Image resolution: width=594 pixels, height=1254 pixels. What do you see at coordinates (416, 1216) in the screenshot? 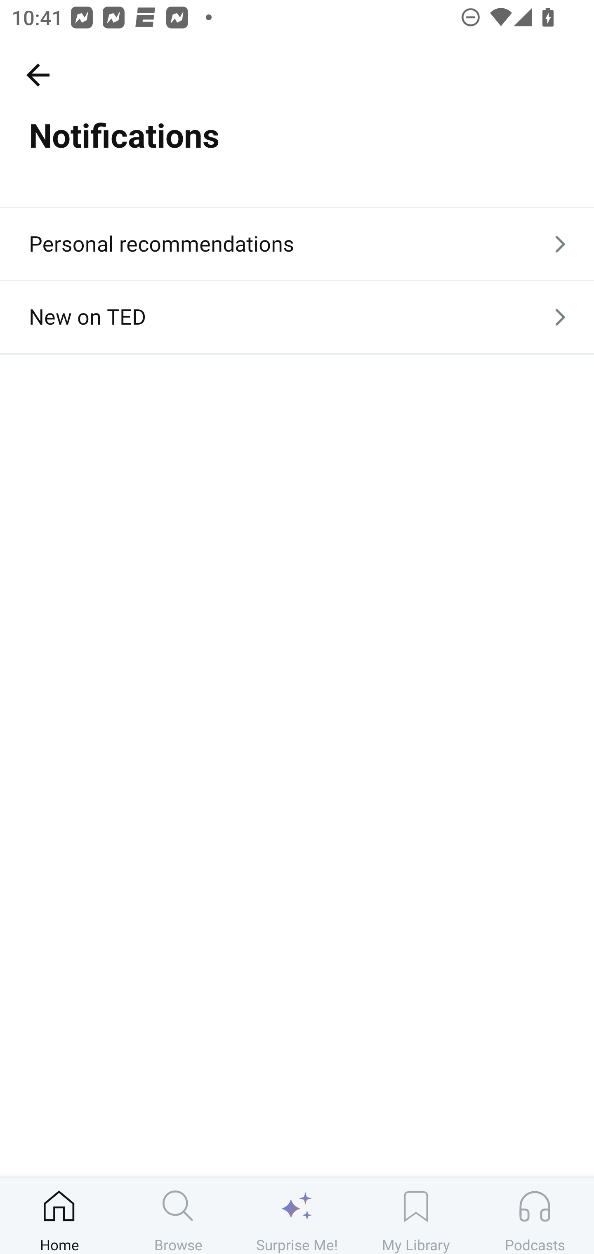
I see `My Library` at bounding box center [416, 1216].